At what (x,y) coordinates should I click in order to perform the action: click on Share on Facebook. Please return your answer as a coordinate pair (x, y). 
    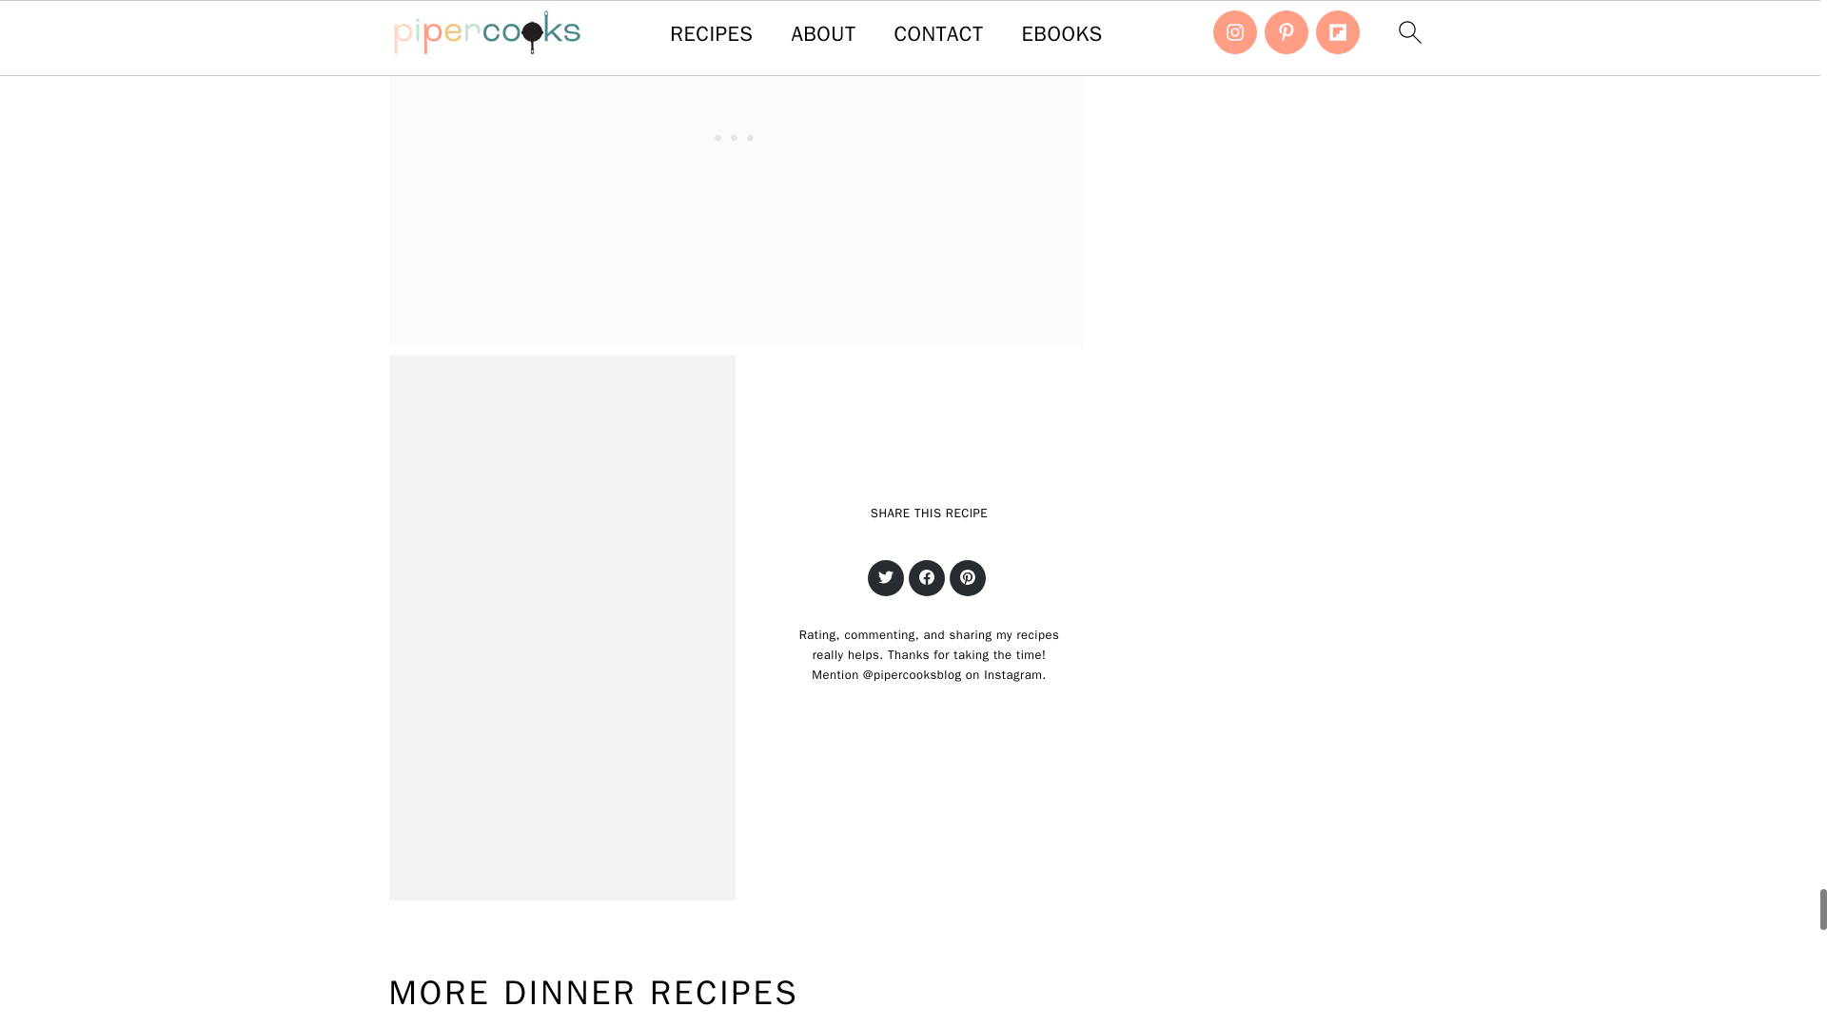
    Looking at the image, I should click on (926, 578).